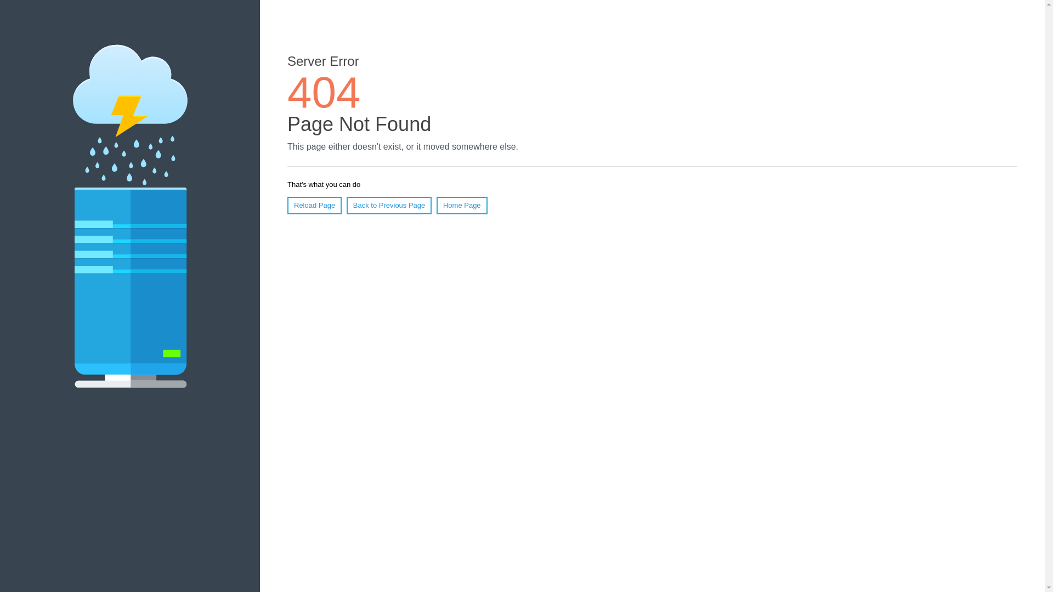  I want to click on Home Page, so click(462, 205).